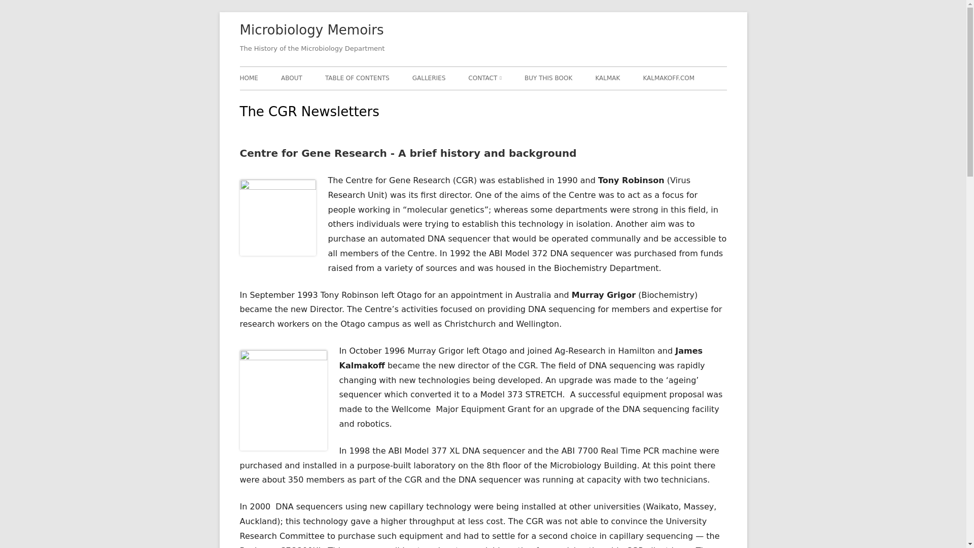 The width and height of the screenshot is (974, 548). I want to click on CONTACT, so click(485, 78).